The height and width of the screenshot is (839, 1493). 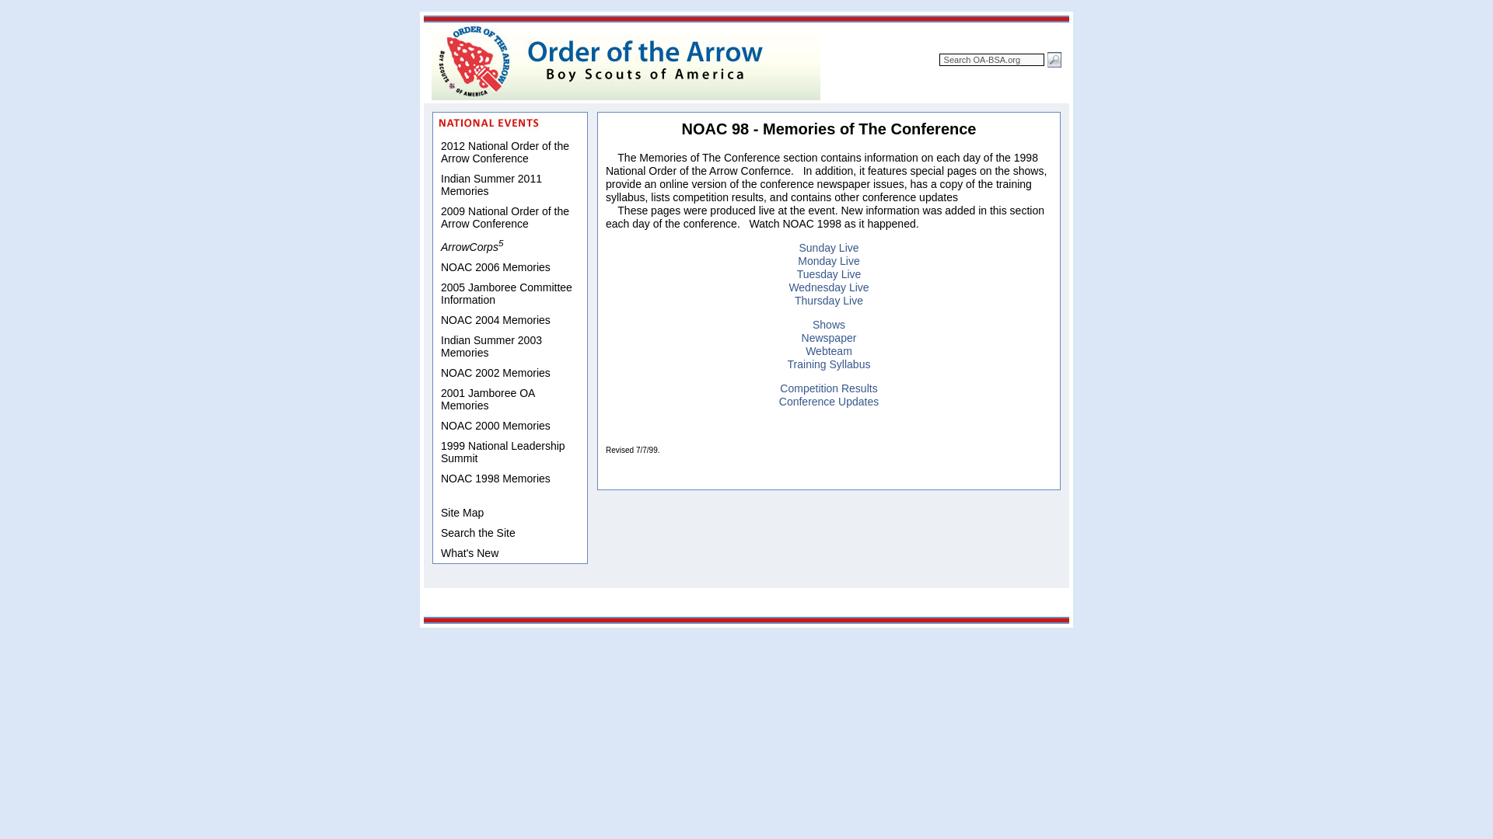 What do you see at coordinates (509, 346) in the screenshot?
I see `Indian Summer 2003 Memories` at bounding box center [509, 346].